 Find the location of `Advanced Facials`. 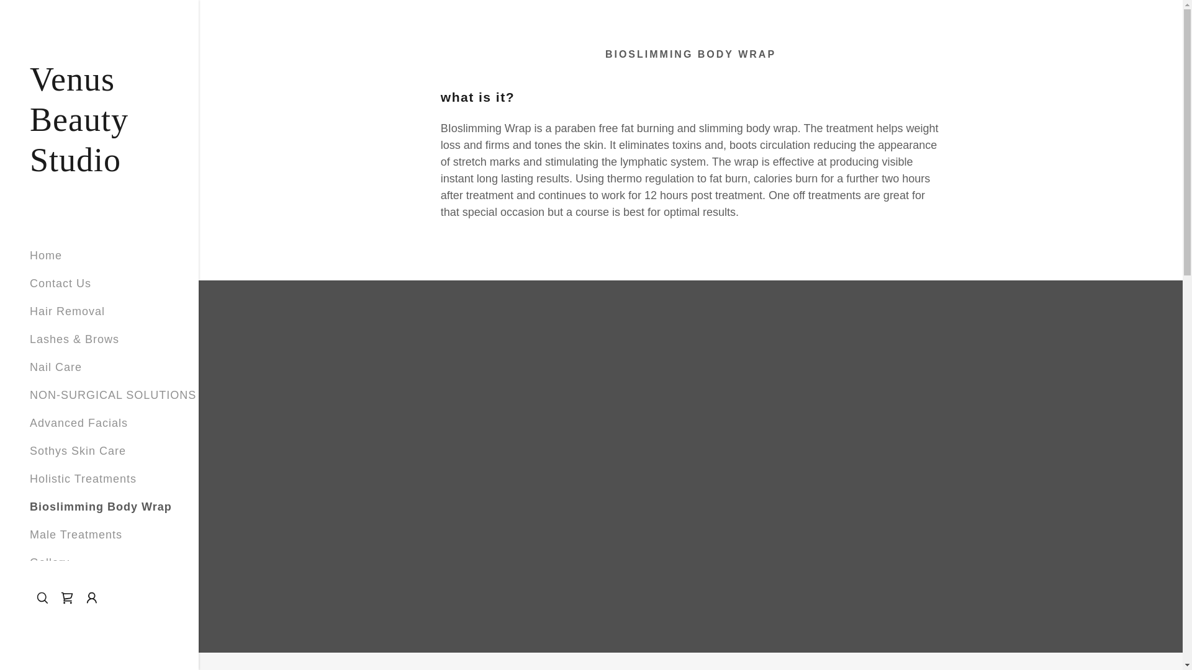

Advanced Facials is located at coordinates (78, 423).